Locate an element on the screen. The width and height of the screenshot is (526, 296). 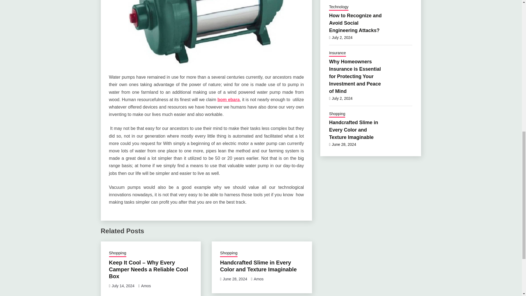
Technology is located at coordinates (339, 7).